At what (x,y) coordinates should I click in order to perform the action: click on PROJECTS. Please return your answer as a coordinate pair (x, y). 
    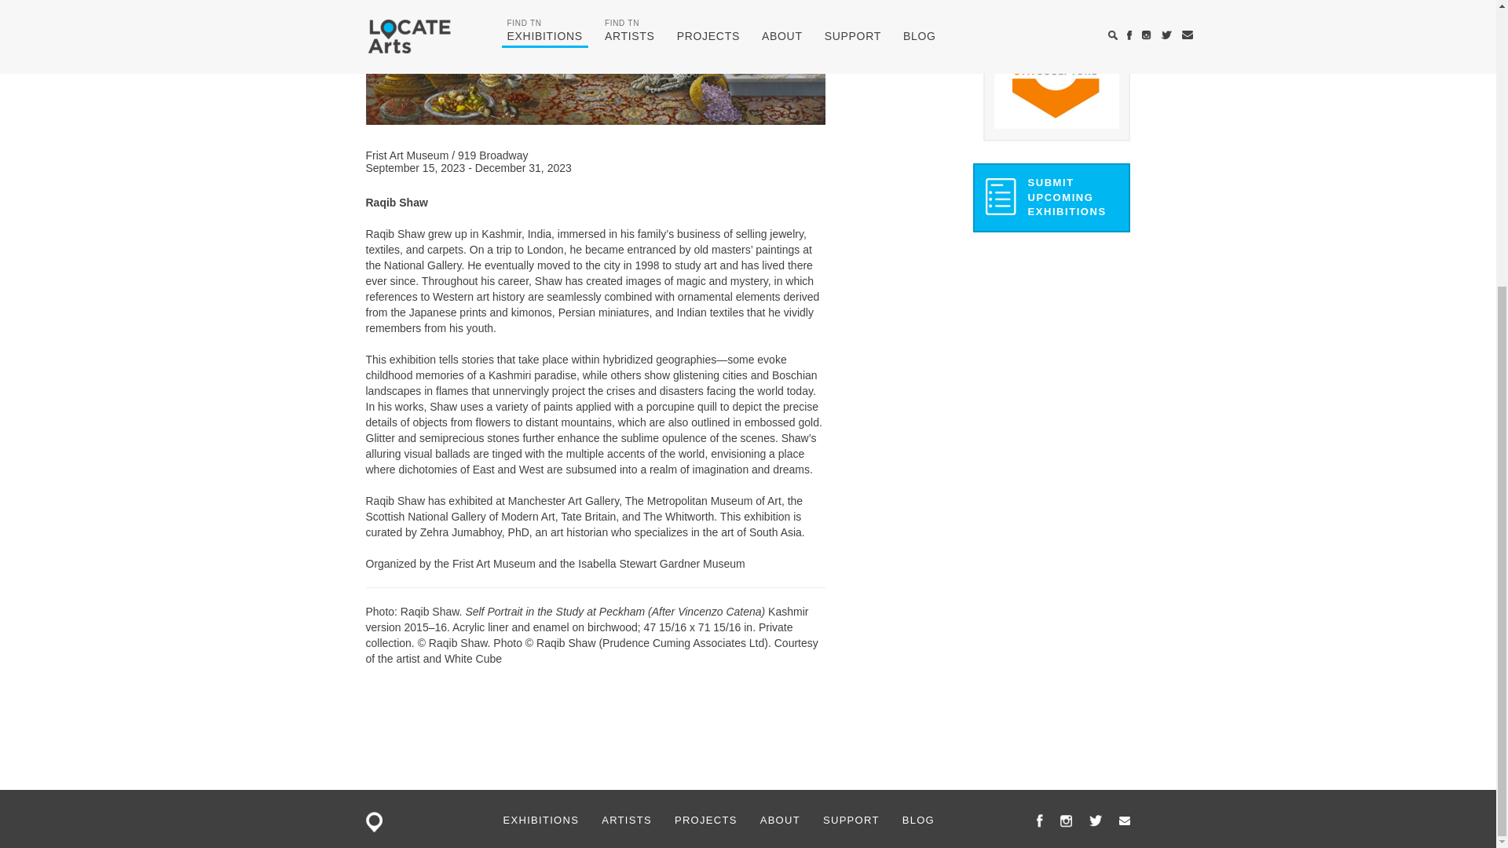
    Looking at the image, I should click on (705, 820).